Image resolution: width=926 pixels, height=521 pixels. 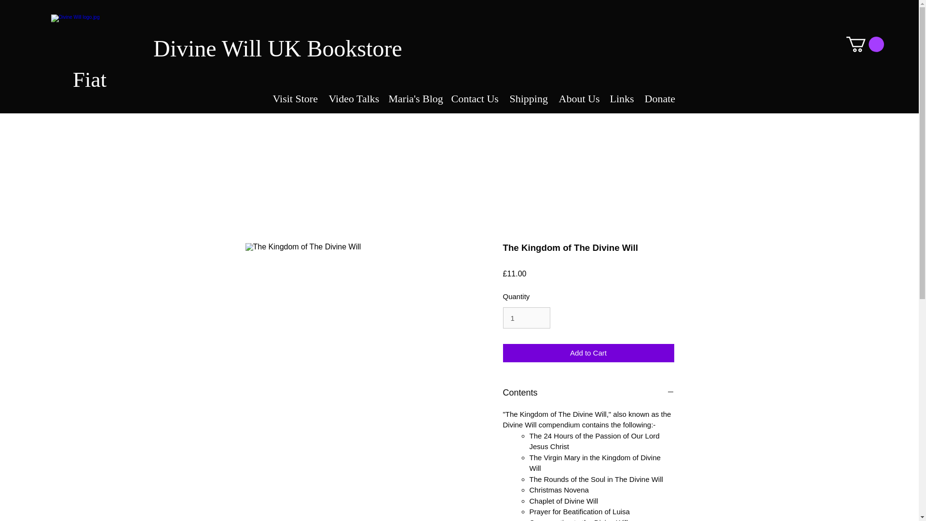 What do you see at coordinates (474, 95) in the screenshot?
I see `Contact Us` at bounding box center [474, 95].